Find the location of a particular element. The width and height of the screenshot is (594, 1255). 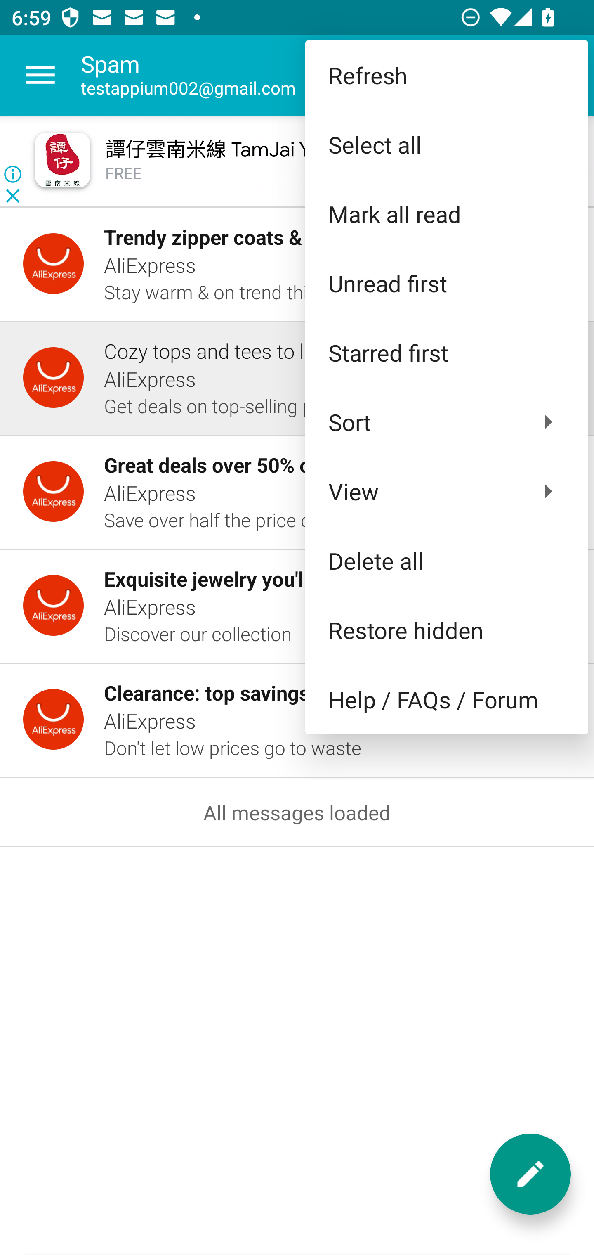

Help / FAQs / Forum is located at coordinates (446, 699).